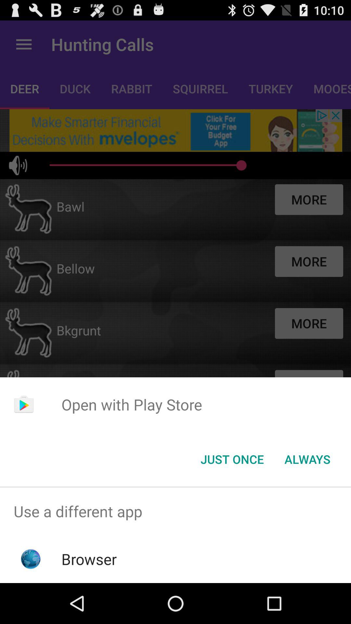  Describe the element at coordinates (175, 512) in the screenshot. I see `flip to use a different icon` at that location.